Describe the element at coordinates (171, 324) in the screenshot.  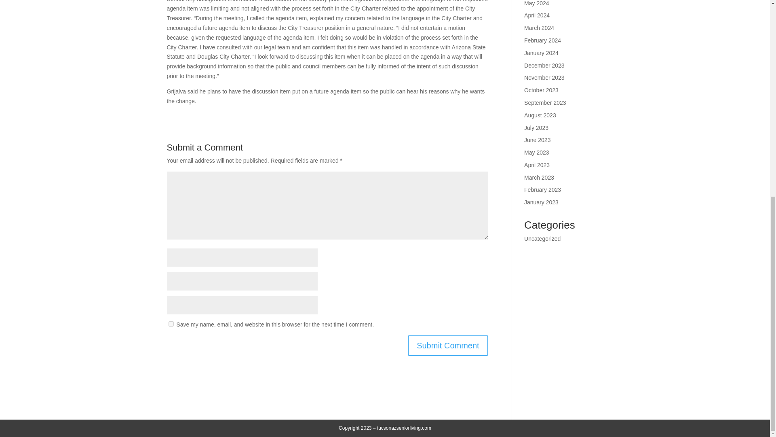
I see `yes` at that location.